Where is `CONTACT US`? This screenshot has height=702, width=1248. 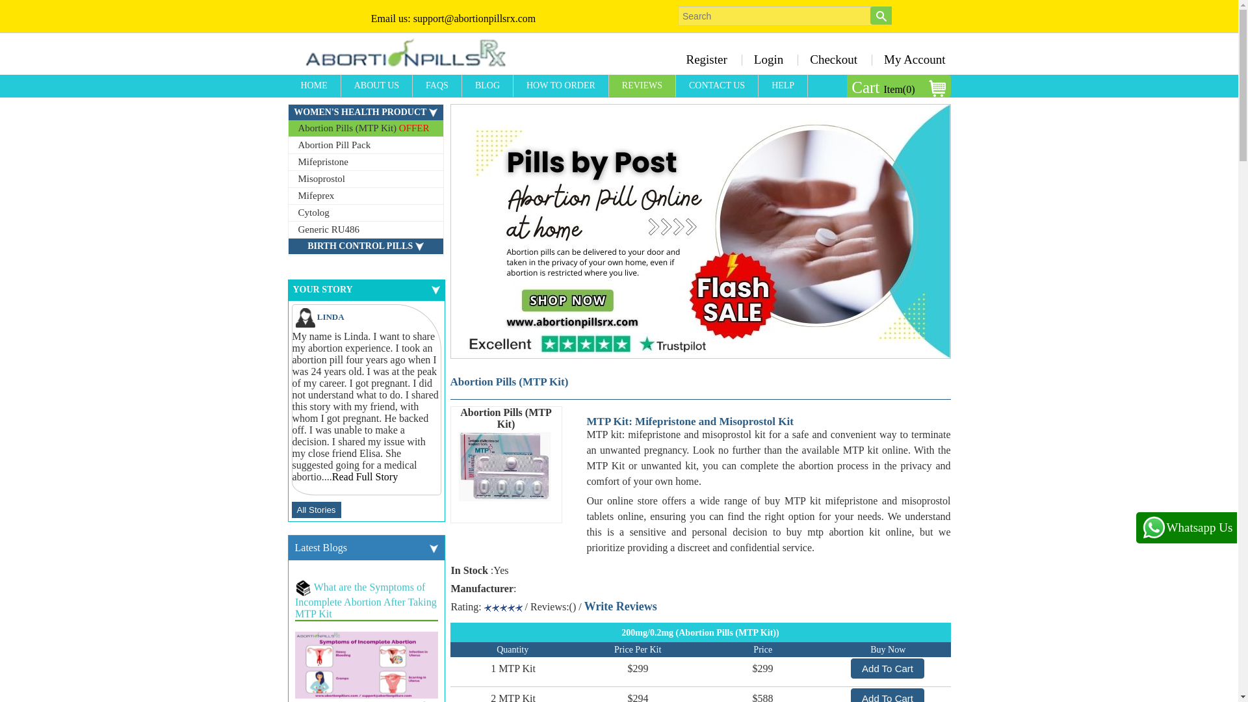 CONTACT US is located at coordinates (718, 86).